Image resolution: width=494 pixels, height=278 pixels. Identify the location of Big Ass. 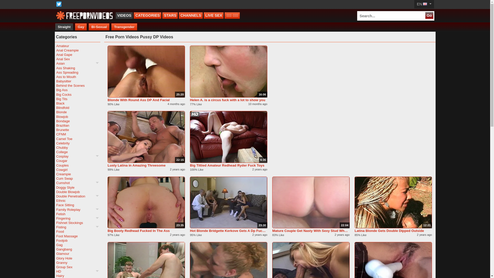
(77, 90).